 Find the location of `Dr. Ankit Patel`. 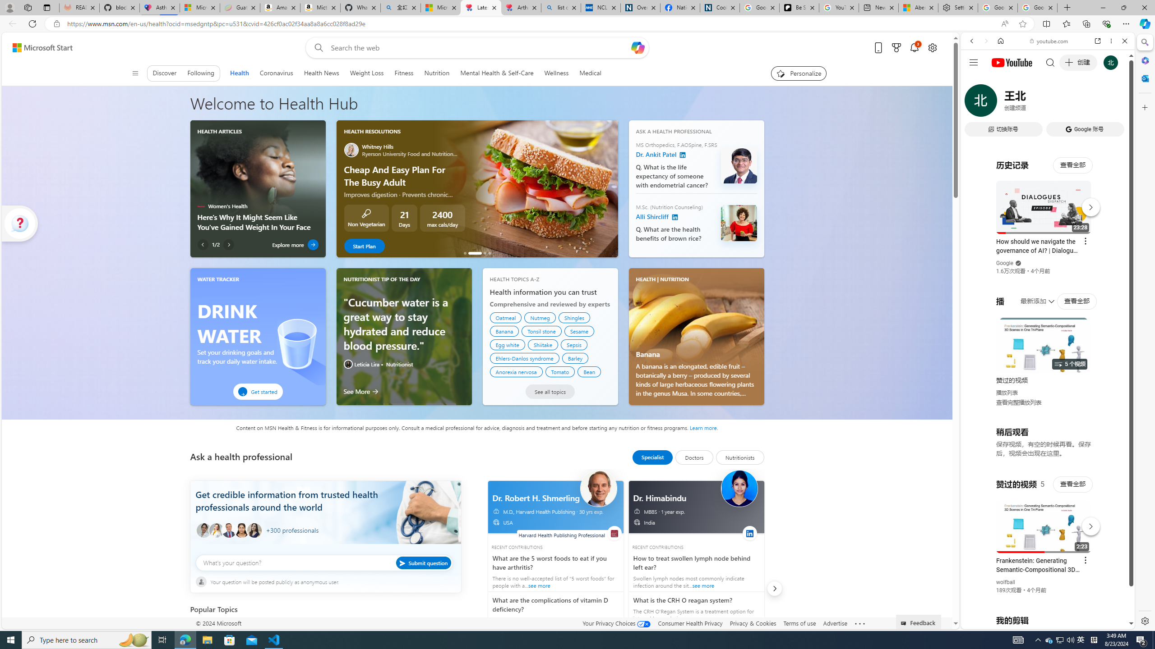

Dr. Ankit Patel is located at coordinates (683, 155).